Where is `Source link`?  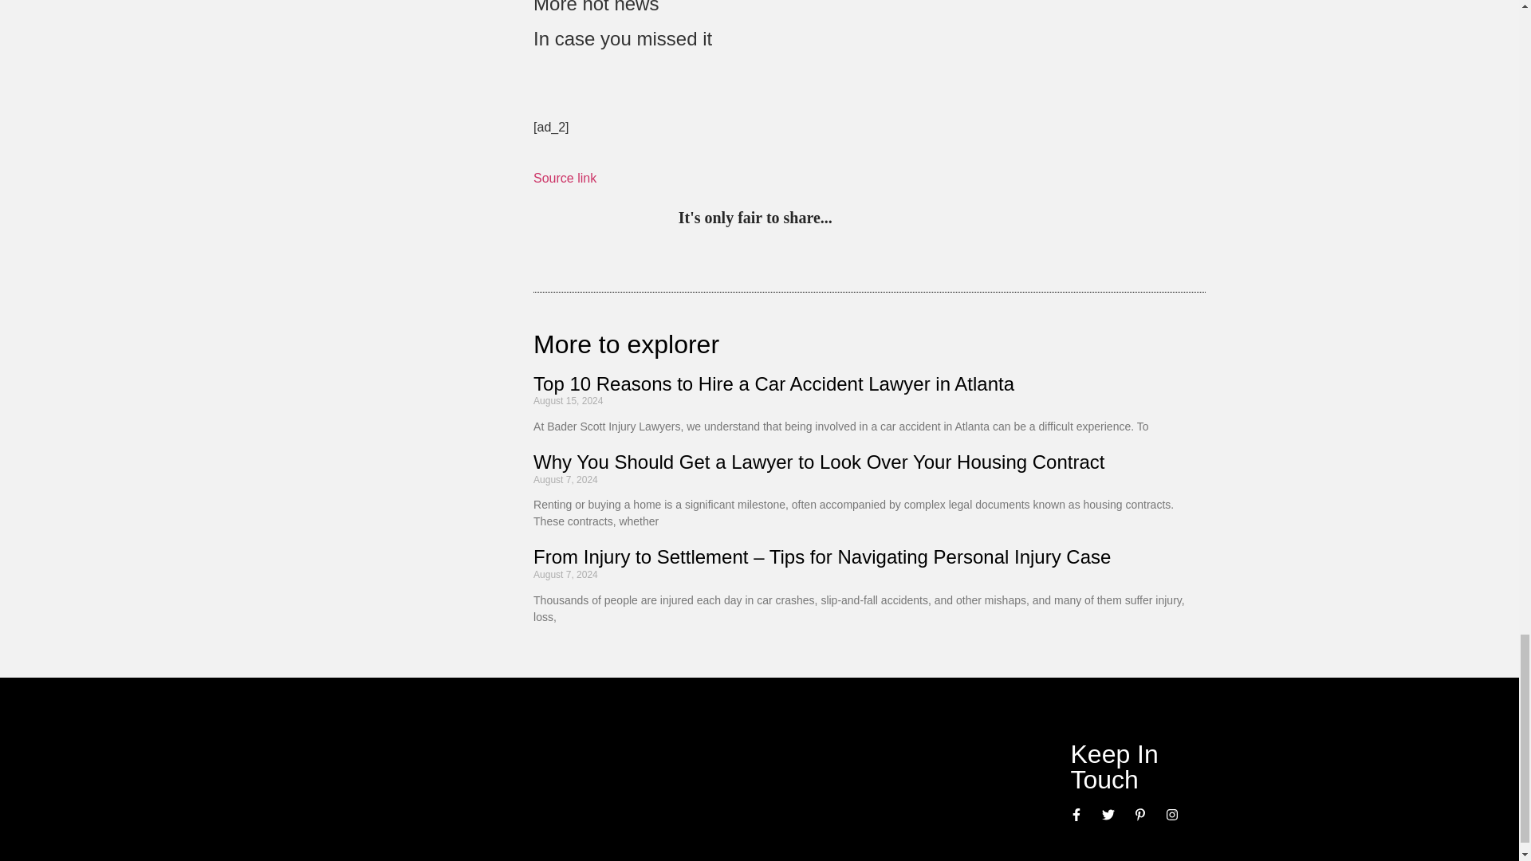 Source link is located at coordinates (565, 178).